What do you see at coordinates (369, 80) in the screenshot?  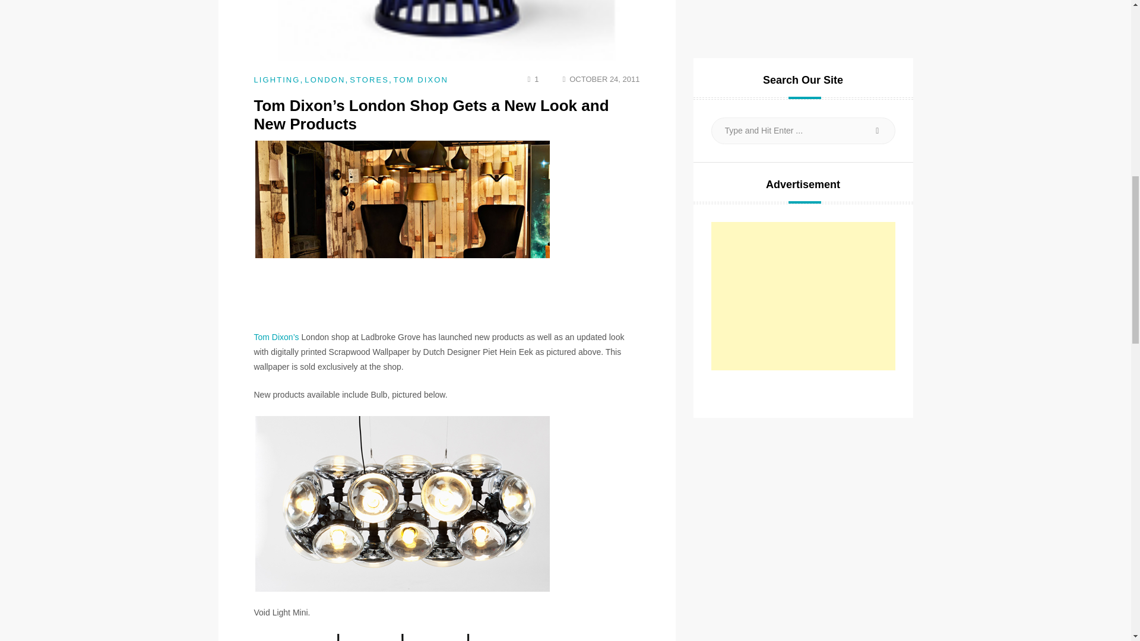 I see `STORES` at bounding box center [369, 80].